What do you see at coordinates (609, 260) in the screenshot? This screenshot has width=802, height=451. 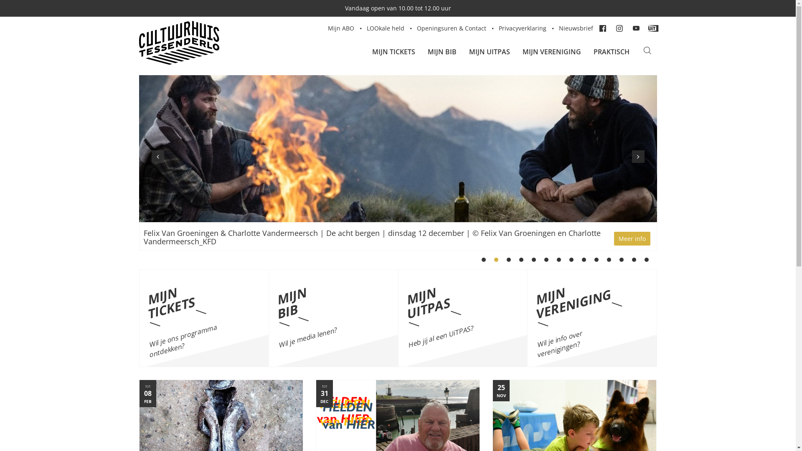 I see `11` at bounding box center [609, 260].